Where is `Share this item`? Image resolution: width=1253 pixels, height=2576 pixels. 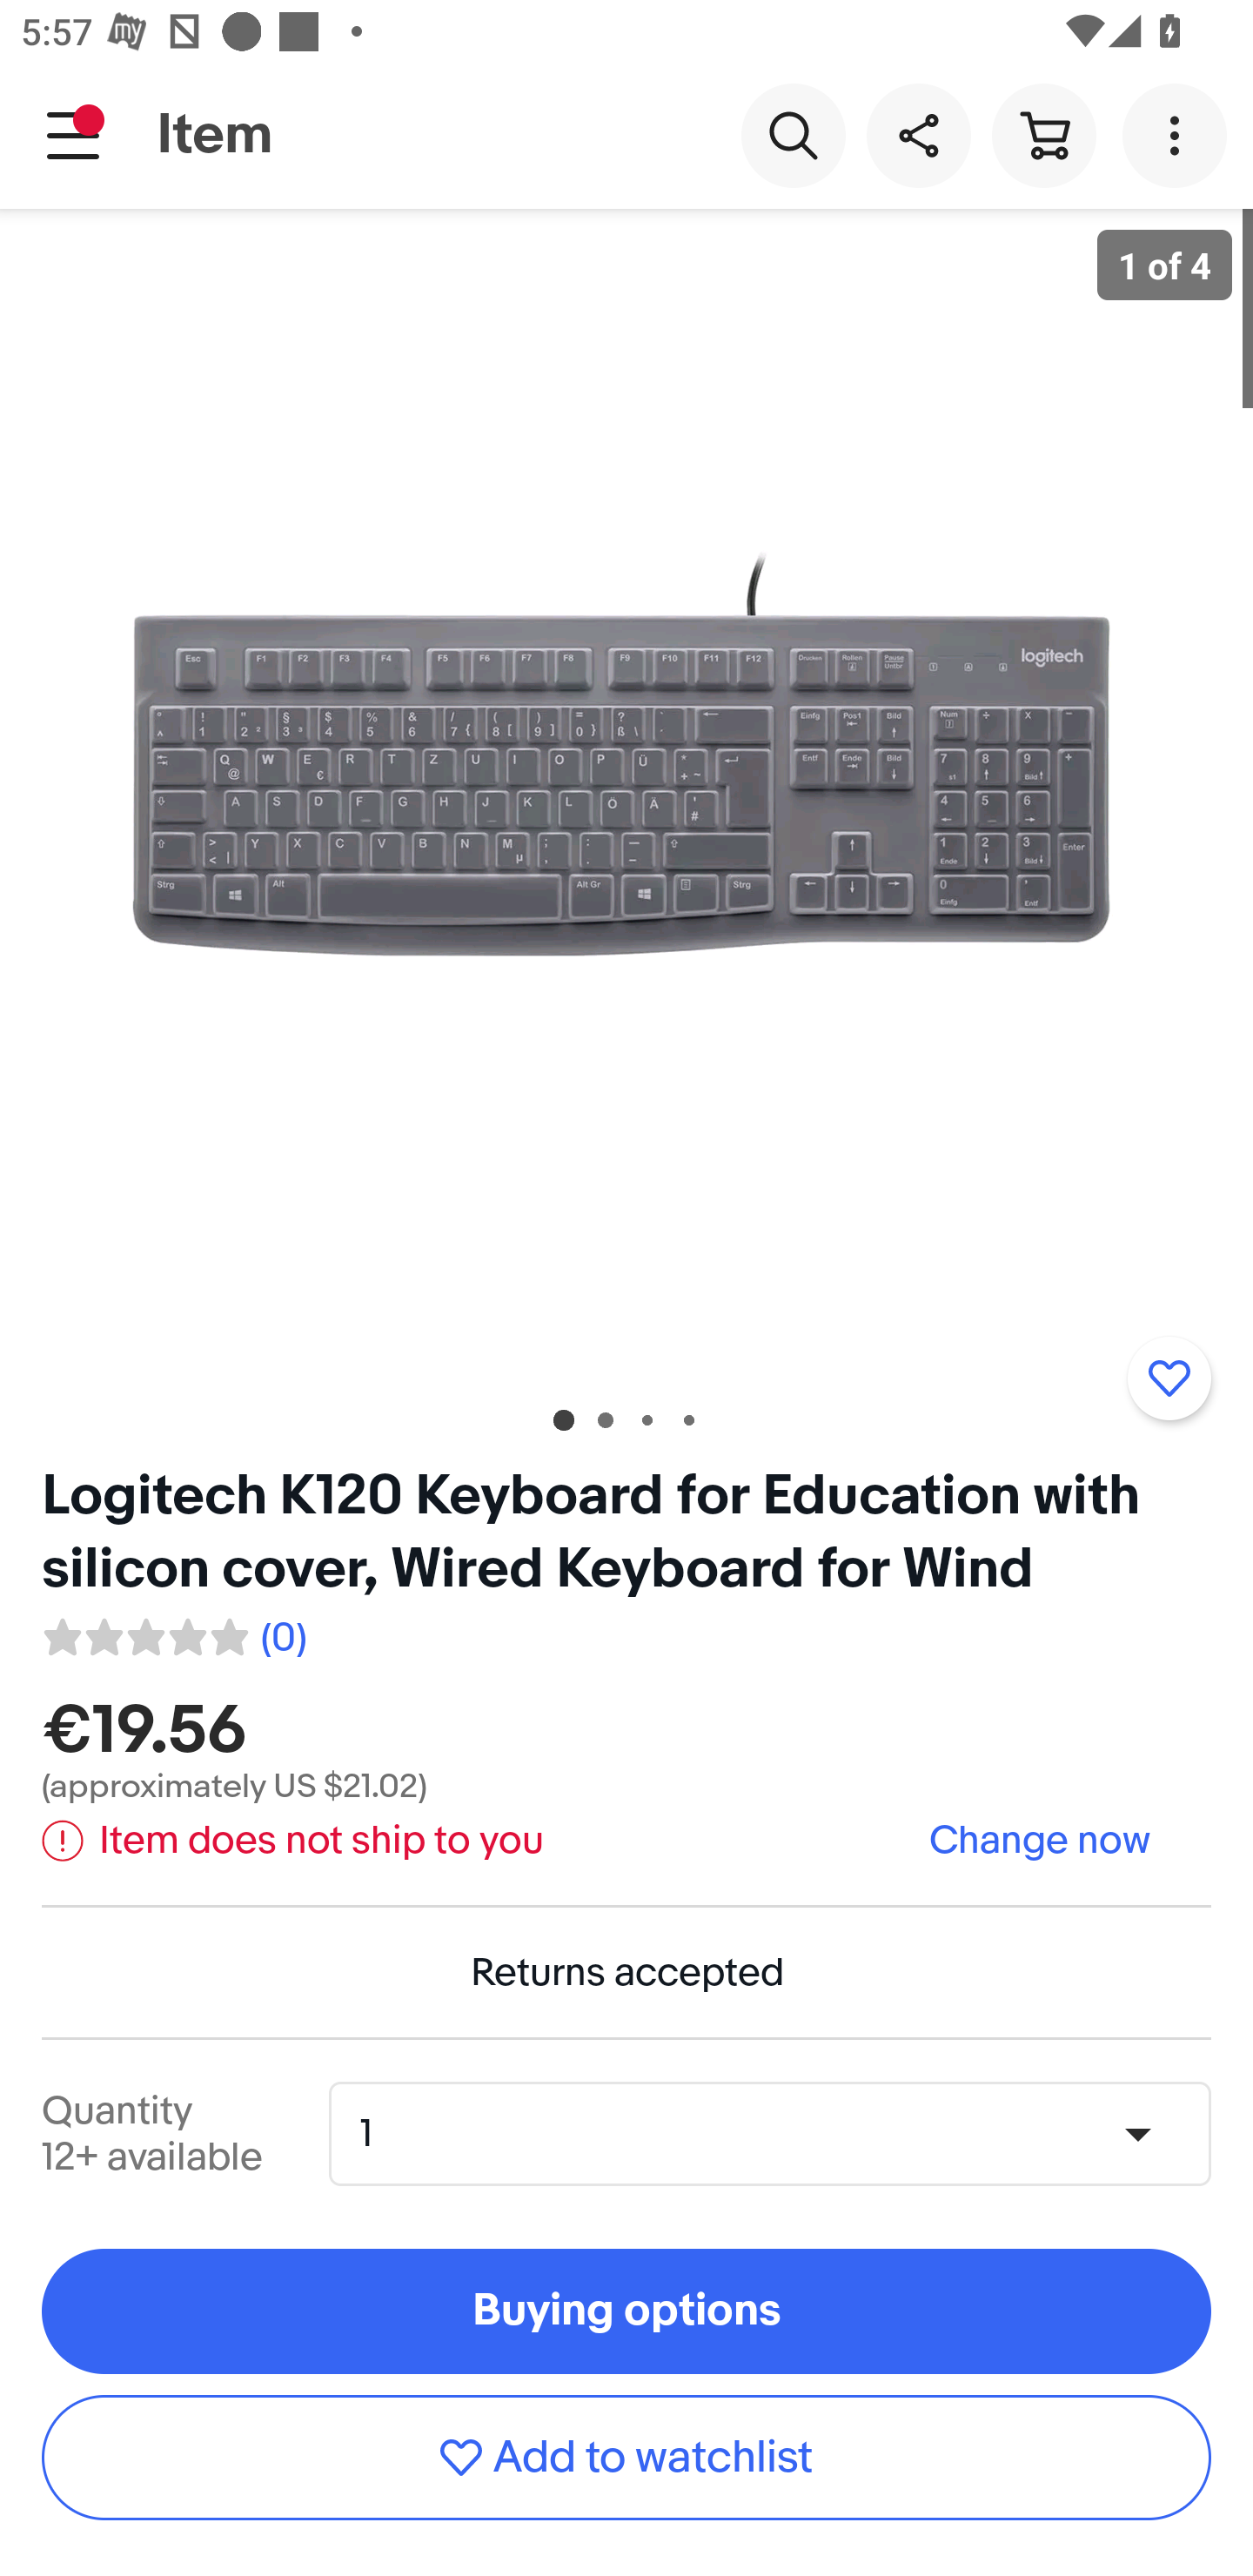
Share this item is located at coordinates (918, 134).